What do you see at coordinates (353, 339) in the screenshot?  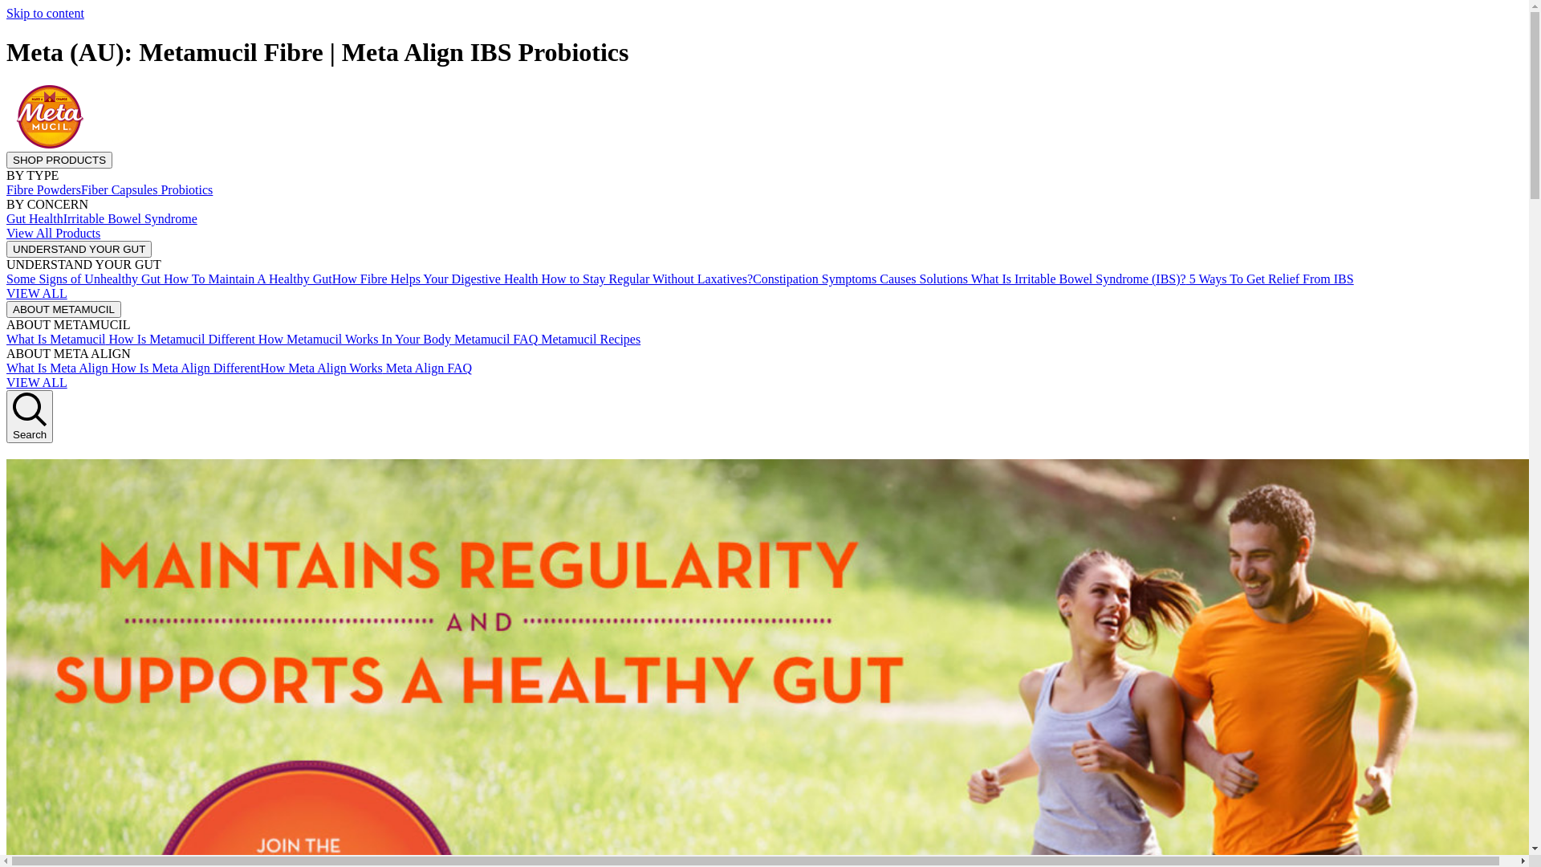 I see `How Metamucil Works In Your Body` at bounding box center [353, 339].